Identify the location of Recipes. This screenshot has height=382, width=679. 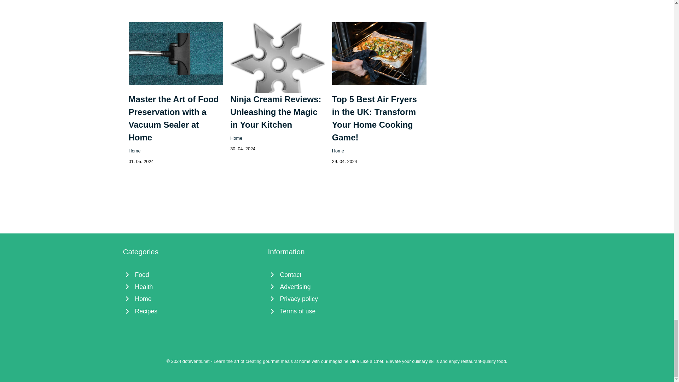
(192, 311).